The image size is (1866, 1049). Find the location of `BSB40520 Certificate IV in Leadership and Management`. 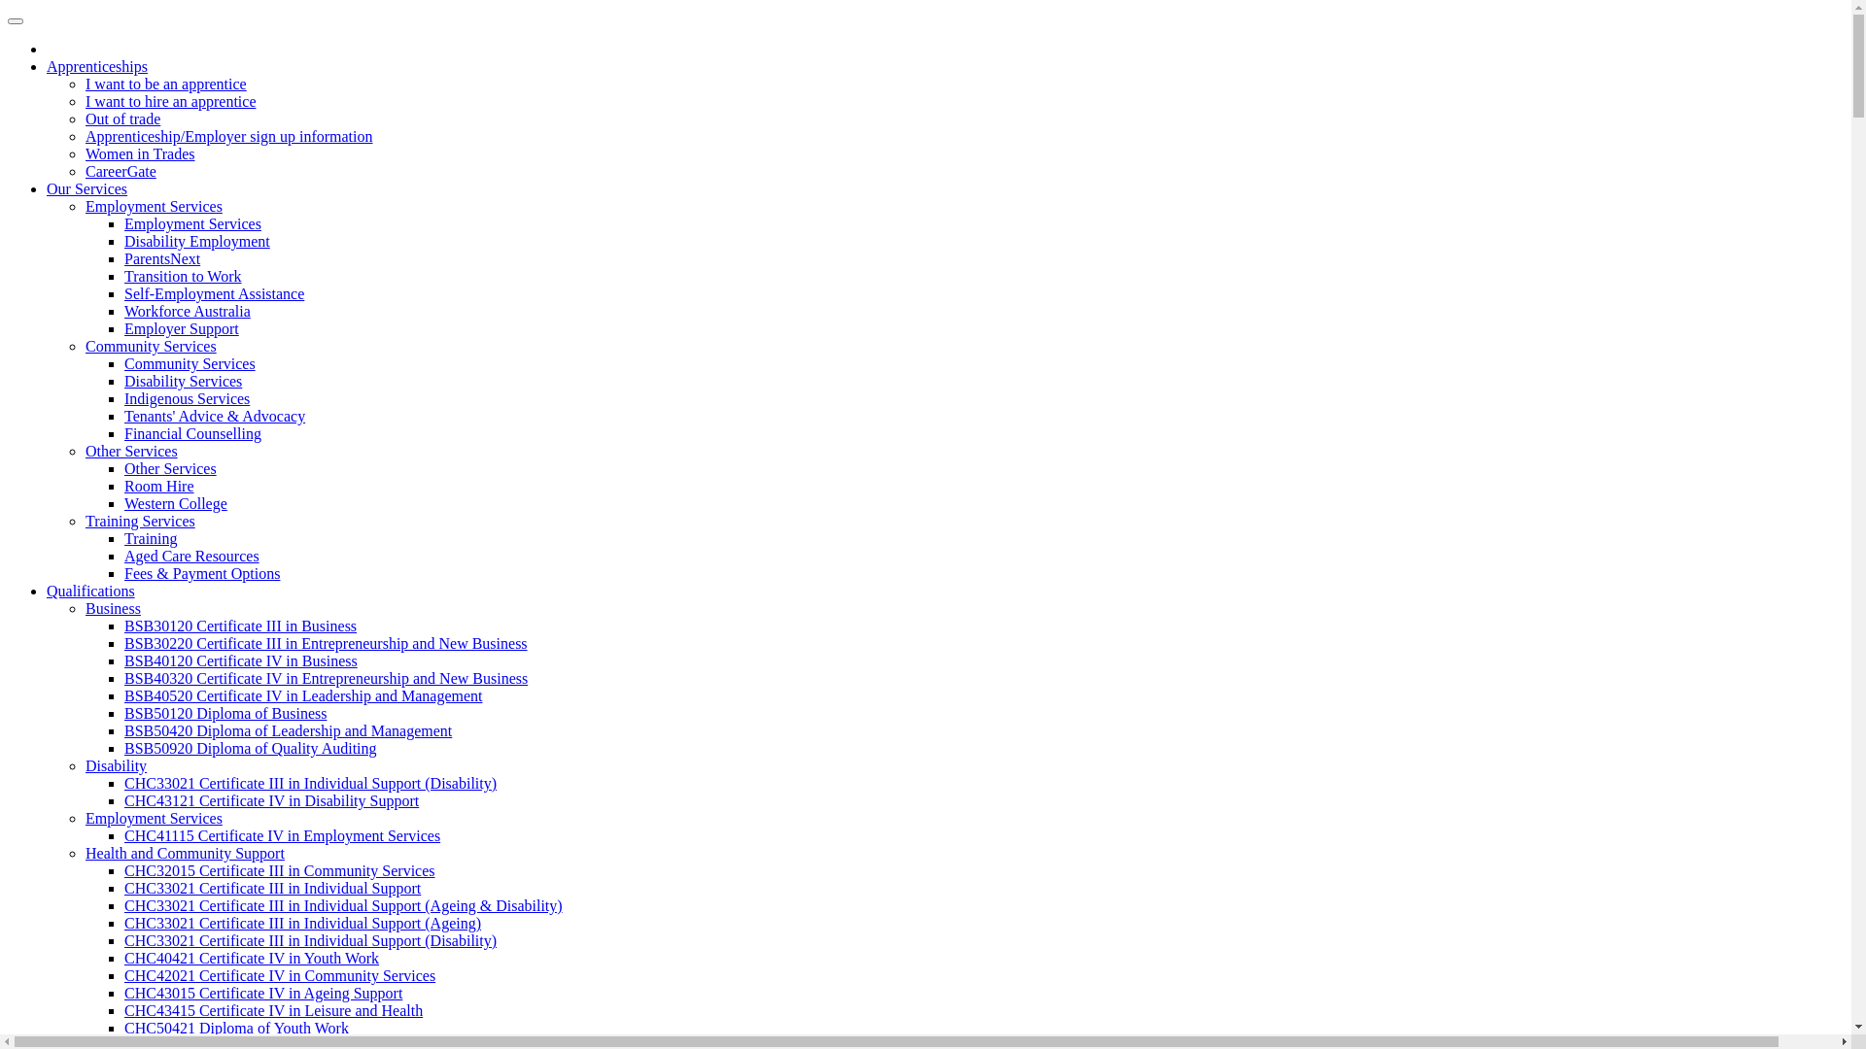

BSB40520 Certificate IV in Leadership and Management is located at coordinates (303, 695).